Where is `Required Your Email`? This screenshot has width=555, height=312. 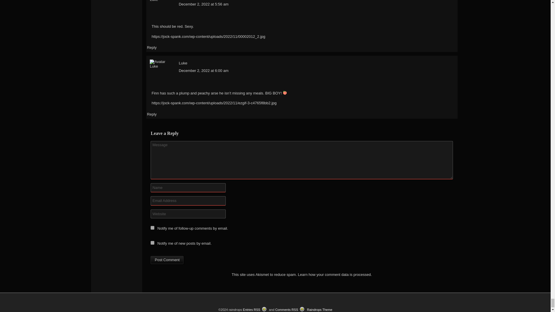 Required Your Email is located at coordinates (188, 200).